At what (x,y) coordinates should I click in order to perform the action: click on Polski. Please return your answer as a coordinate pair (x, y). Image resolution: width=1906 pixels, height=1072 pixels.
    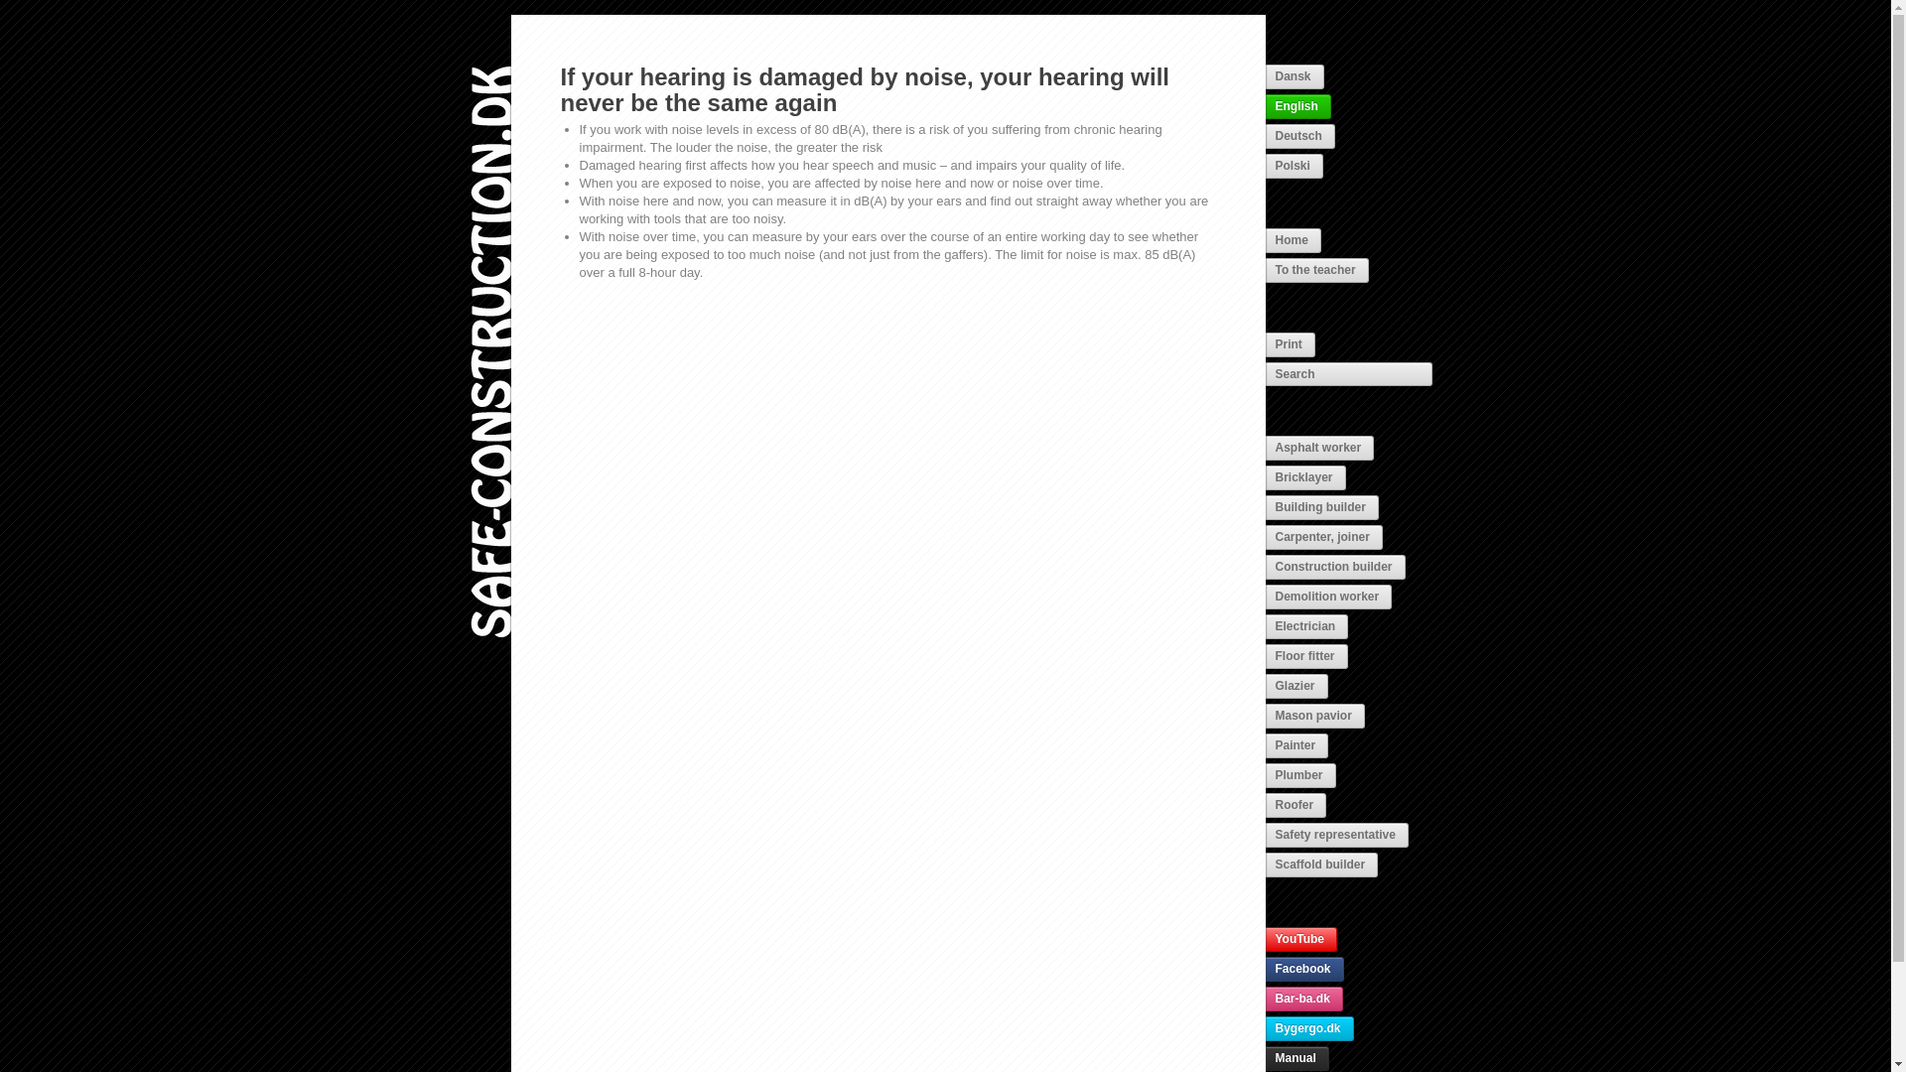
    Looking at the image, I should click on (1293, 167).